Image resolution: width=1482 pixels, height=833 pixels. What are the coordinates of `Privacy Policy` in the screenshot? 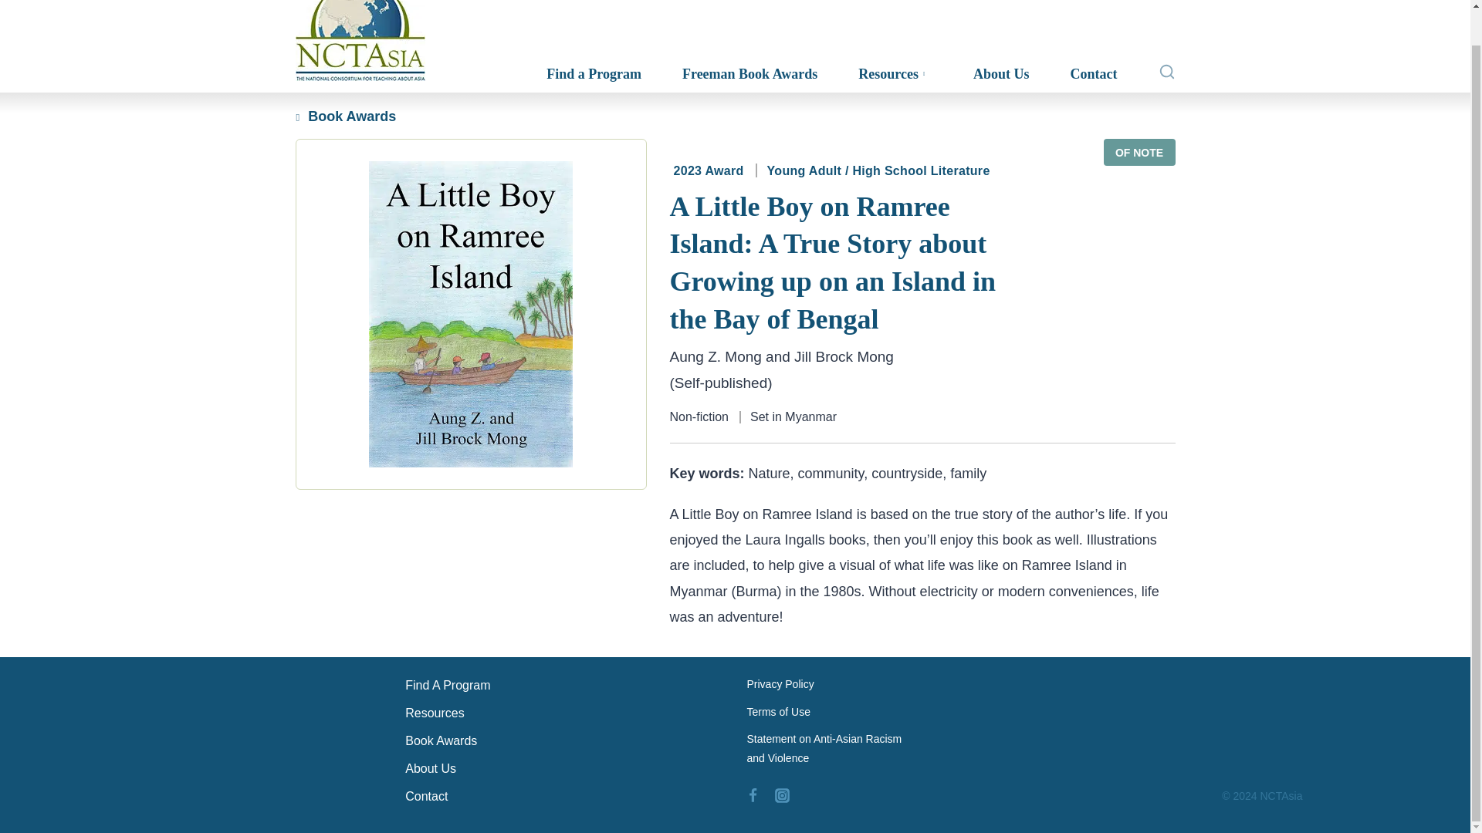 It's located at (832, 688).